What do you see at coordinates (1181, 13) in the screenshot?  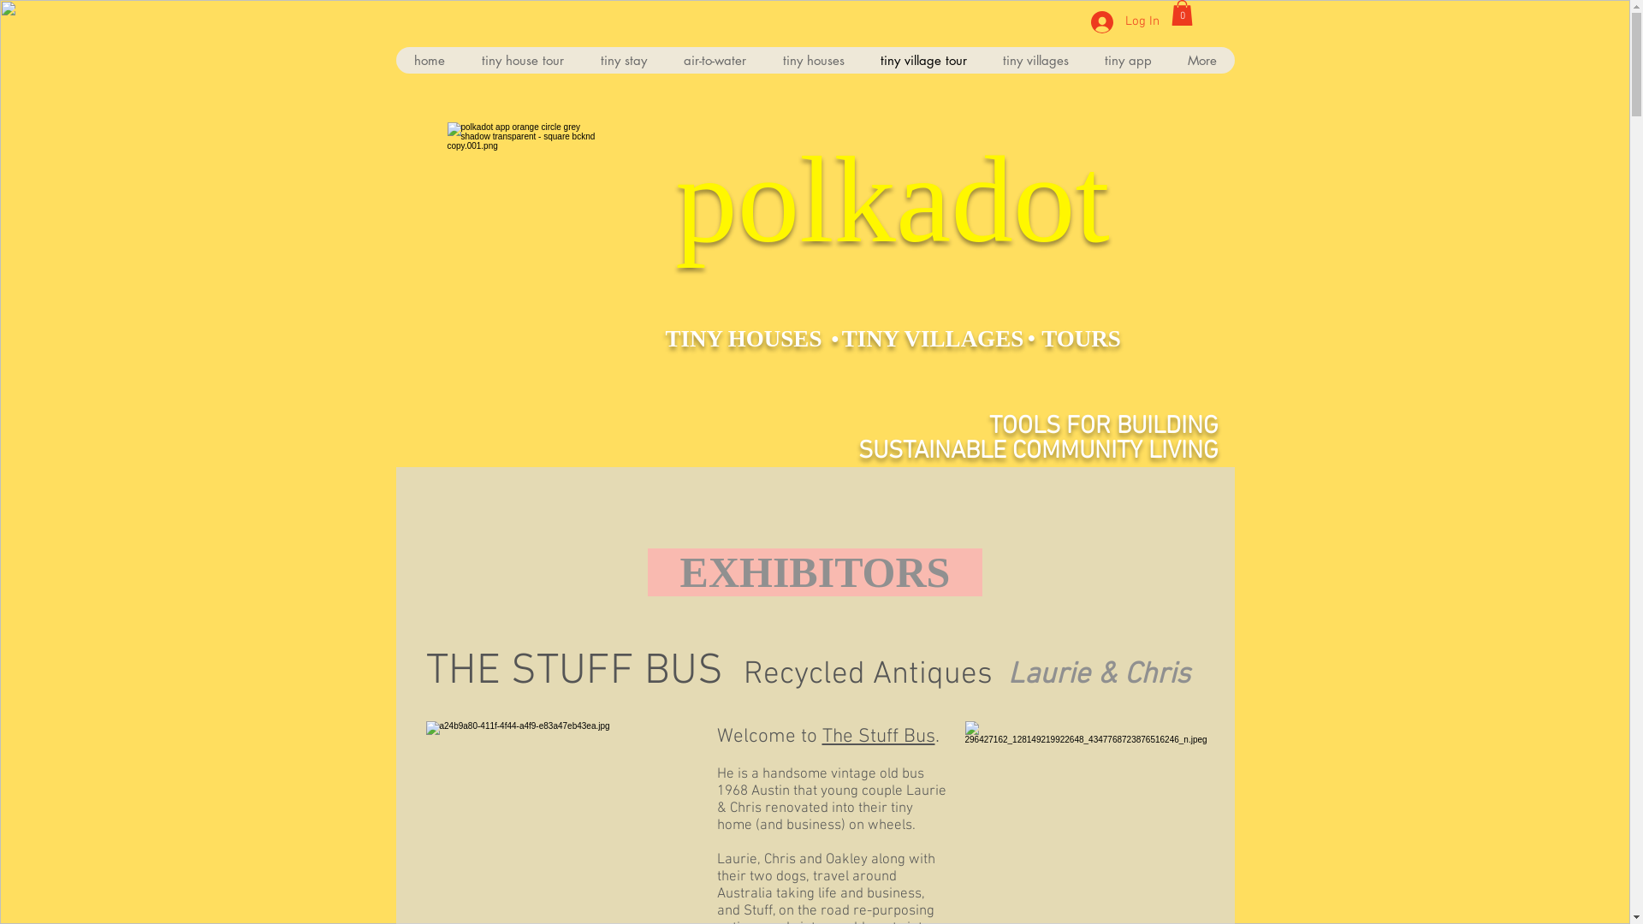 I see `0` at bounding box center [1181, 13].